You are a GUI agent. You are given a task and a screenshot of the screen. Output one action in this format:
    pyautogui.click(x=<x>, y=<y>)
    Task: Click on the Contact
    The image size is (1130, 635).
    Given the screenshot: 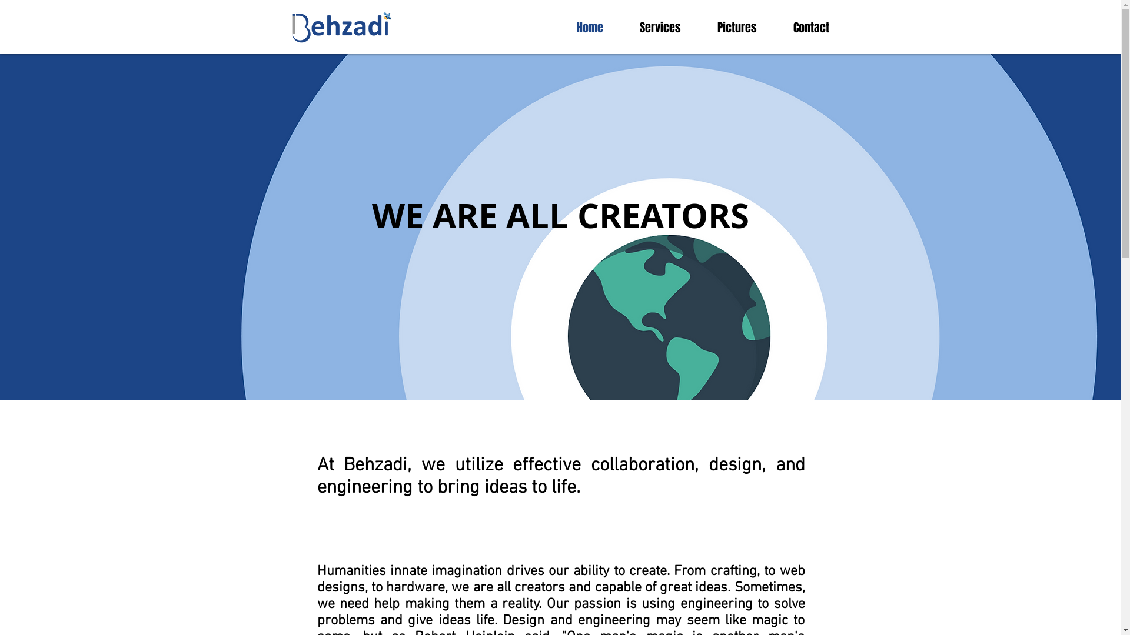 What is the action you would take?
    pyautogui.click(x=811, y=28)
    